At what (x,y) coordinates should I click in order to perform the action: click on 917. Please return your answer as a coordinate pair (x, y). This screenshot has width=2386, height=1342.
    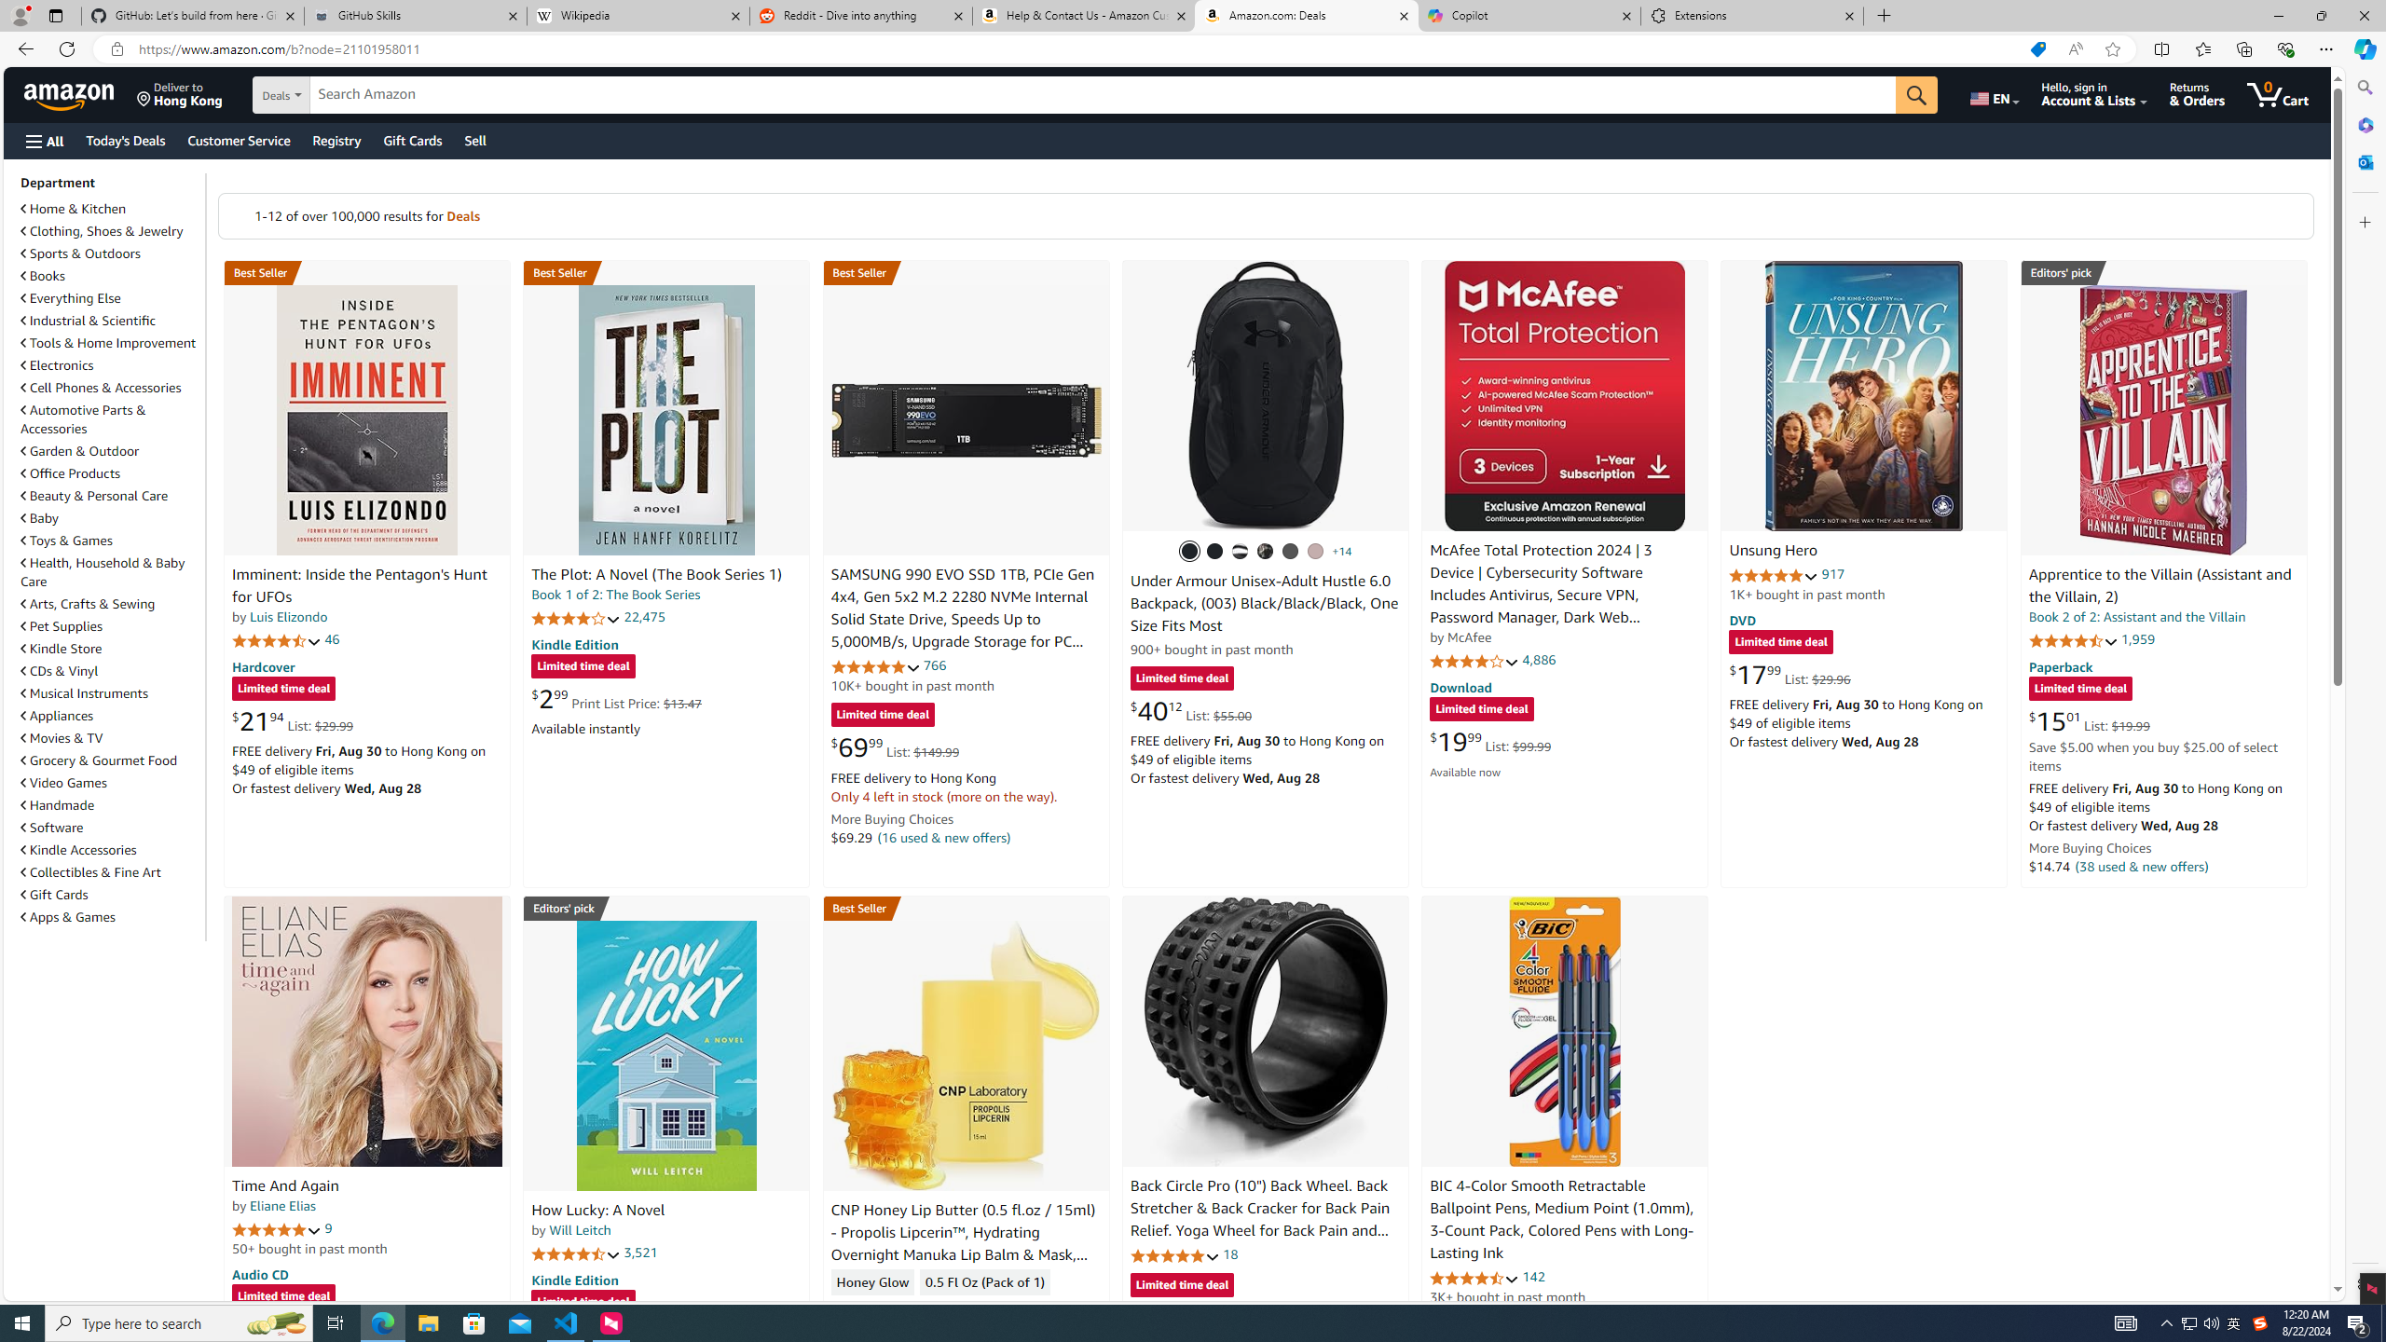
    Looking at the image, I should click on (1832, 574).